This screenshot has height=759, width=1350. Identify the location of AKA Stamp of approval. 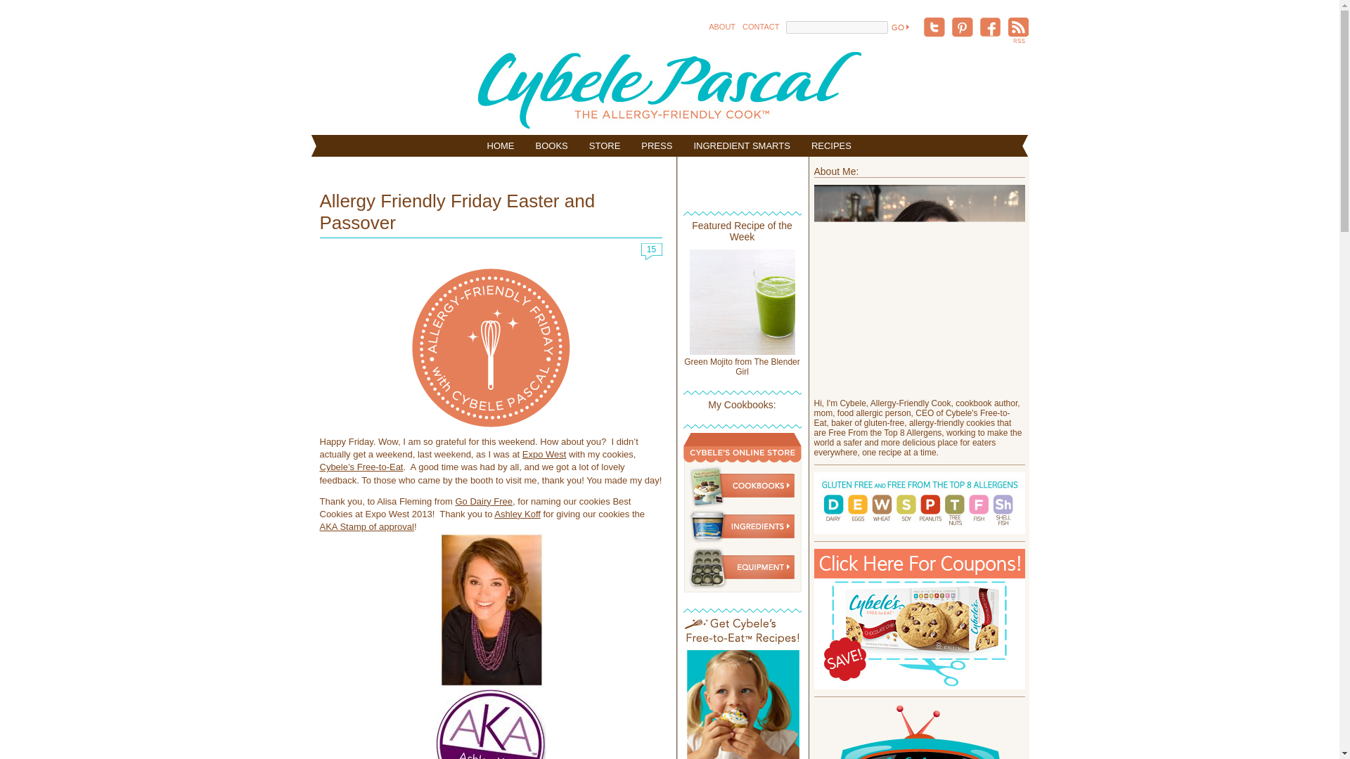
(366, 526).